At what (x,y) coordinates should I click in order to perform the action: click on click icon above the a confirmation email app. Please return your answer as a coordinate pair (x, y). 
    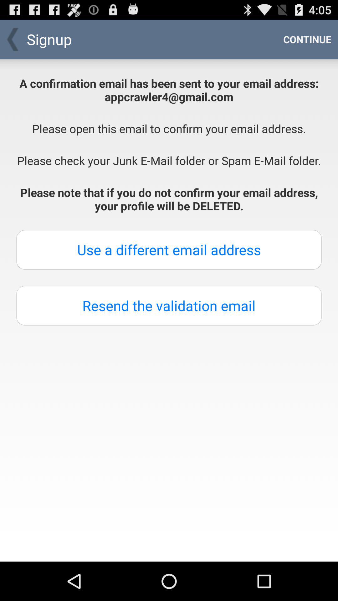
    Looking at the image, I should click on (307, 39).